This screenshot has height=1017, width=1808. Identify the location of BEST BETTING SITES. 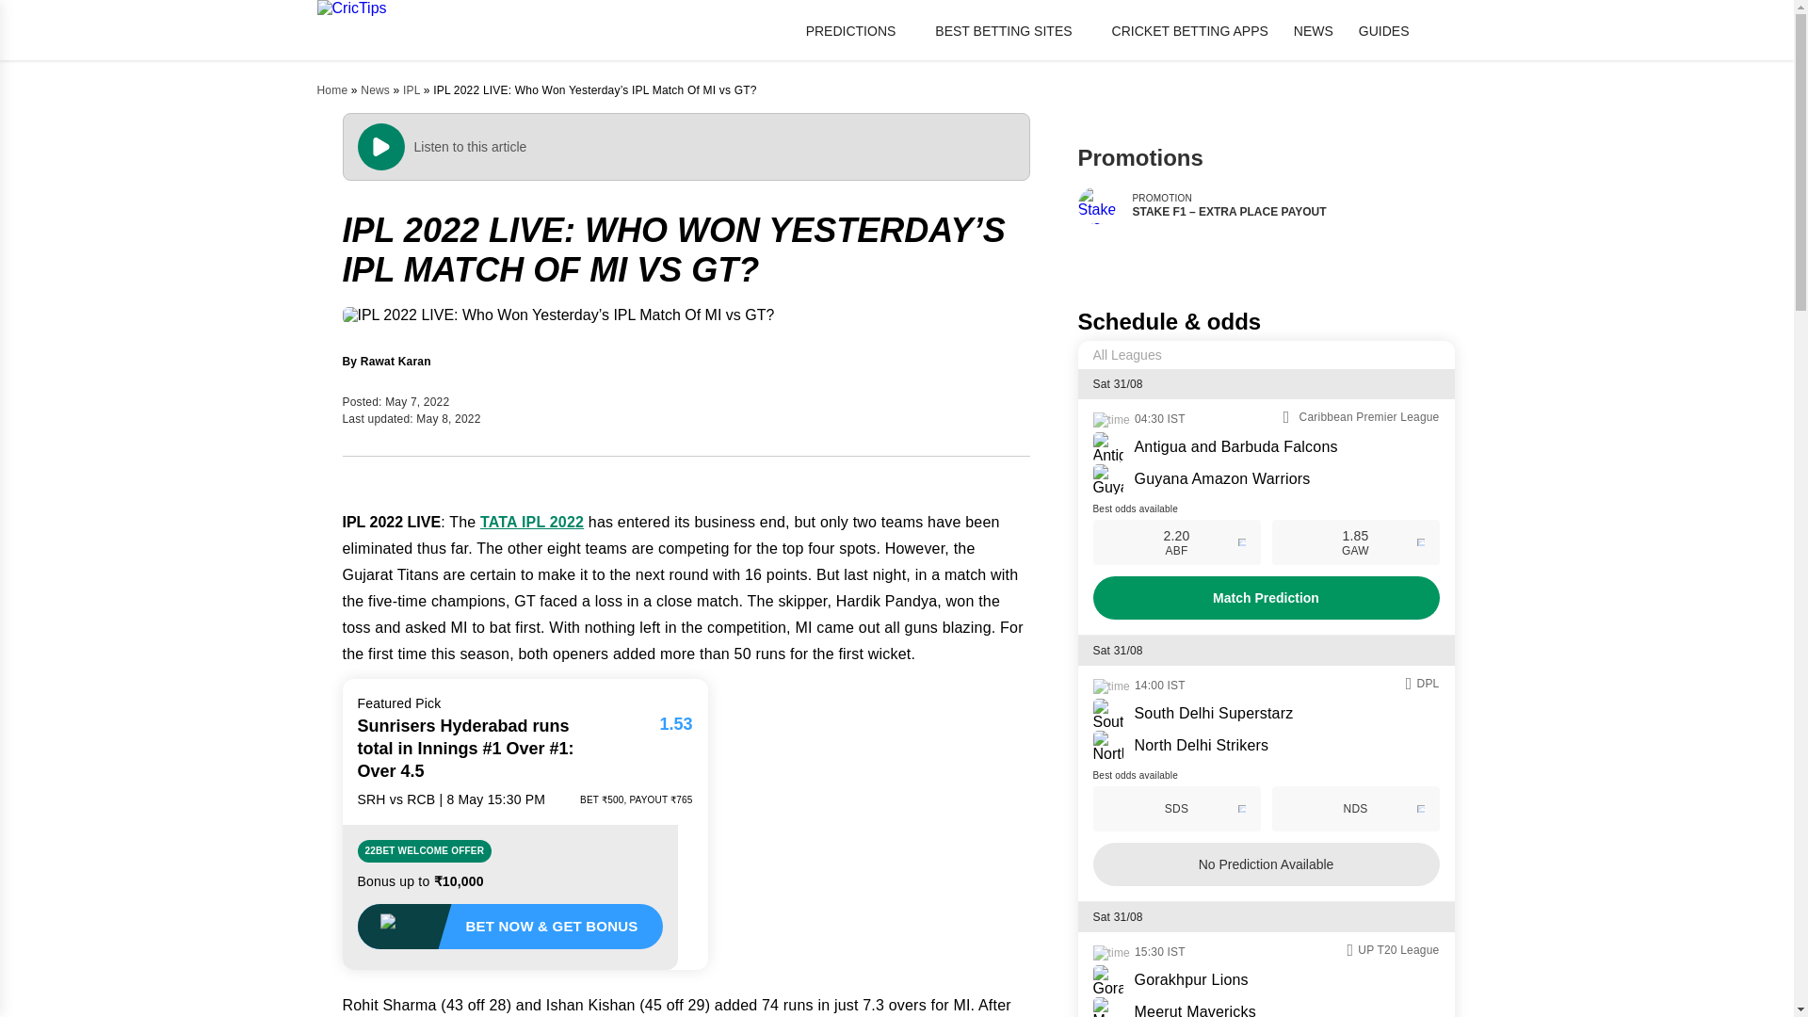
(1009, 30).